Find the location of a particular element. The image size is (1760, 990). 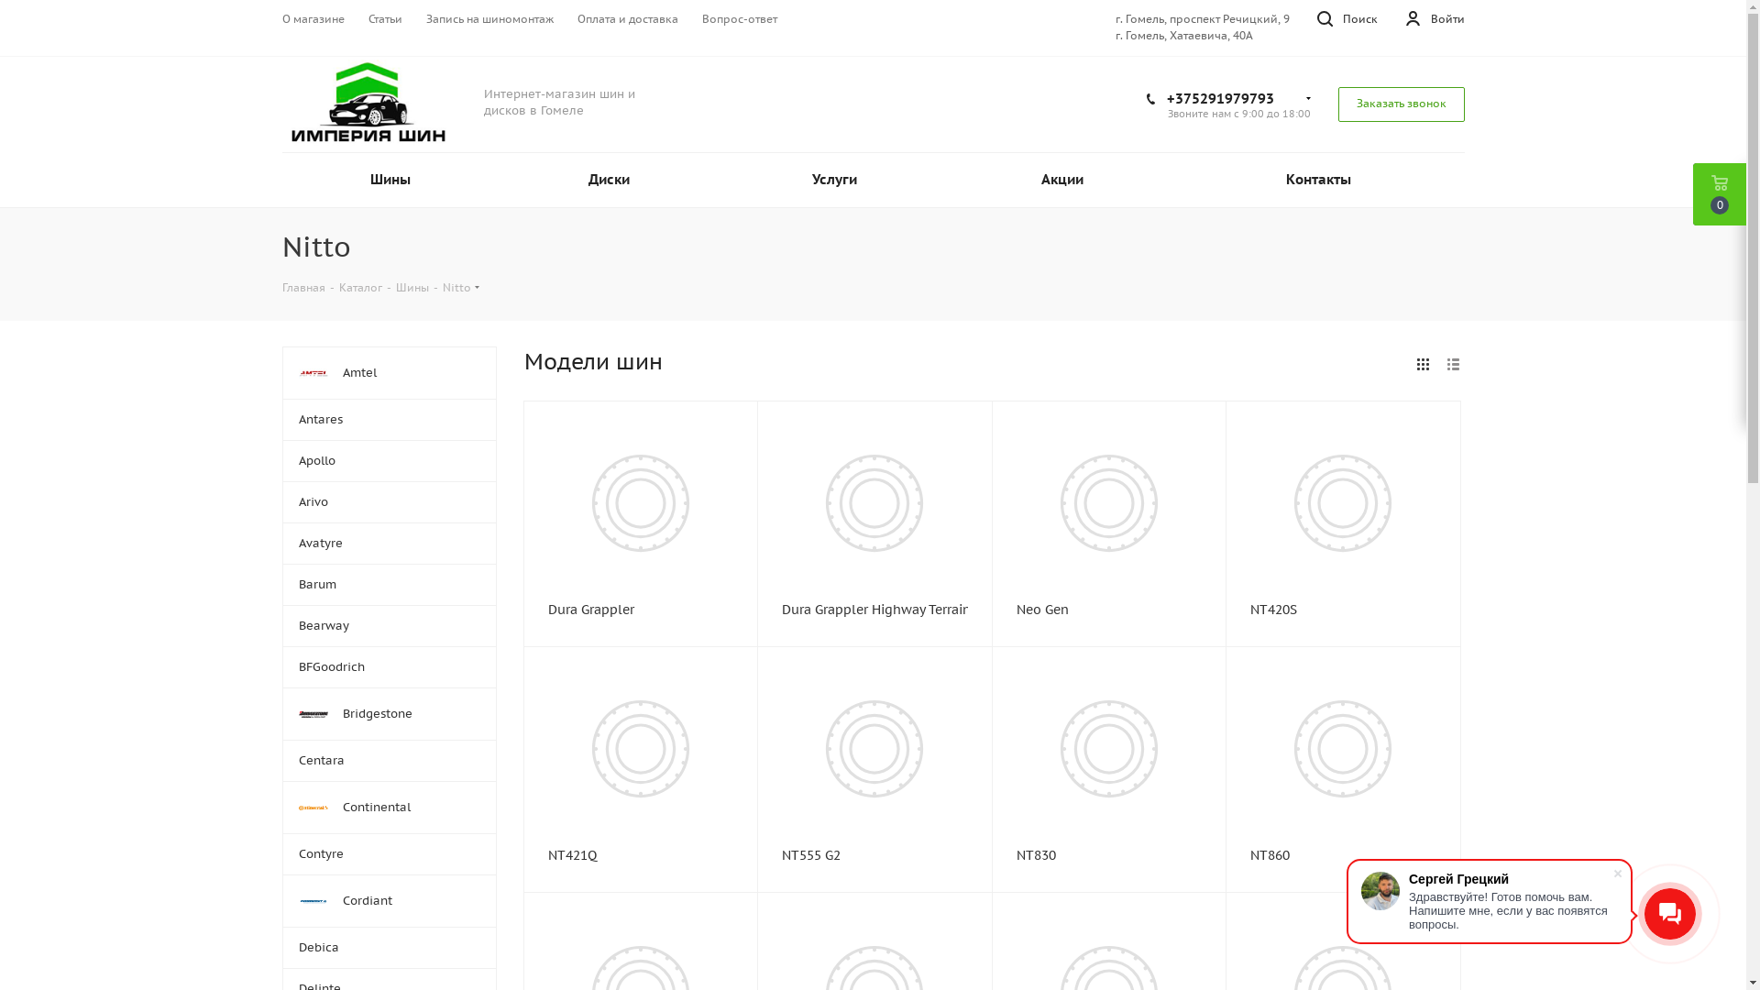

Dura Grappler is located at coordinates (641, 503).